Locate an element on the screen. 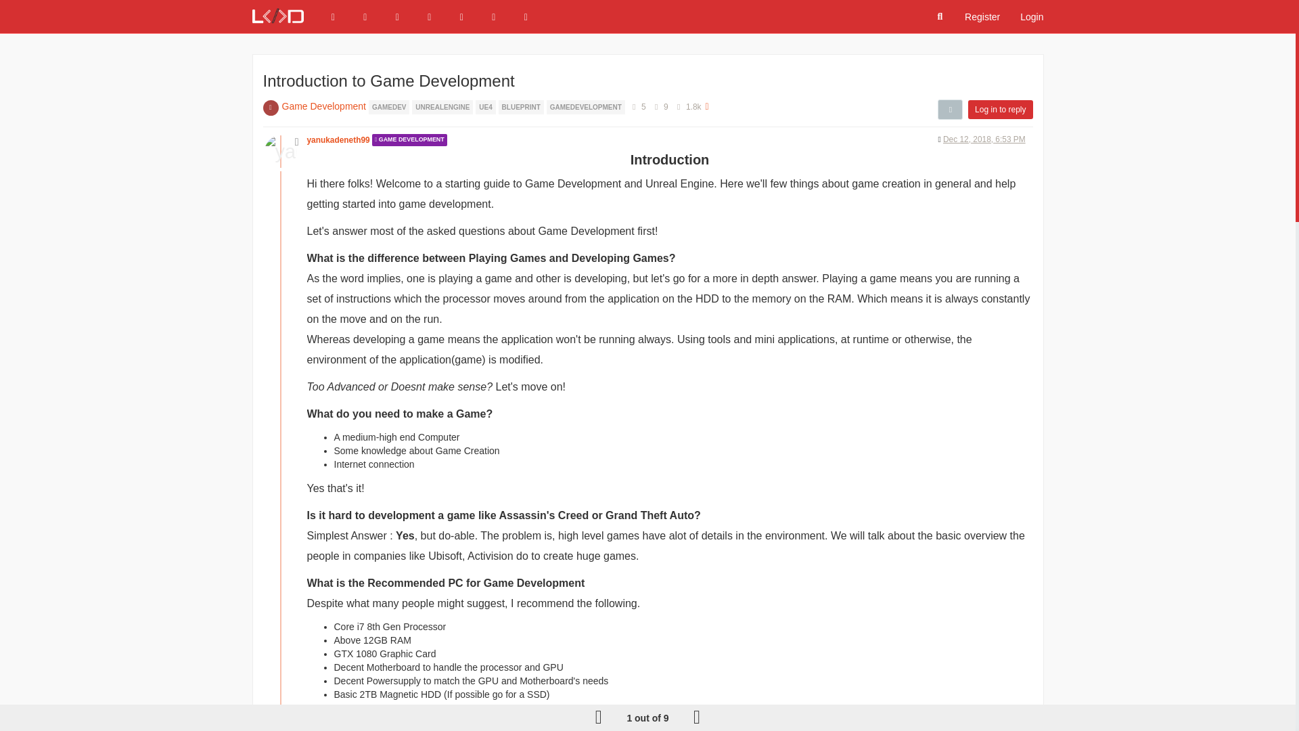 This screenshot has width=1299, height=731. UE4 is located at coordinates (486, 106).